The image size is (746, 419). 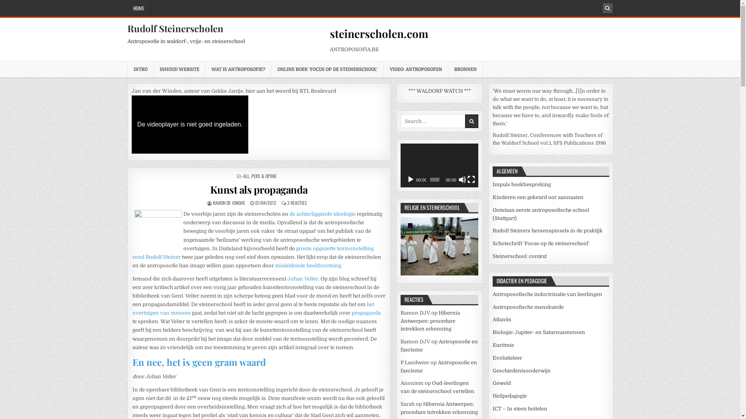 I want to click on Antroposofische menskunde, so click(x=528, y=307).